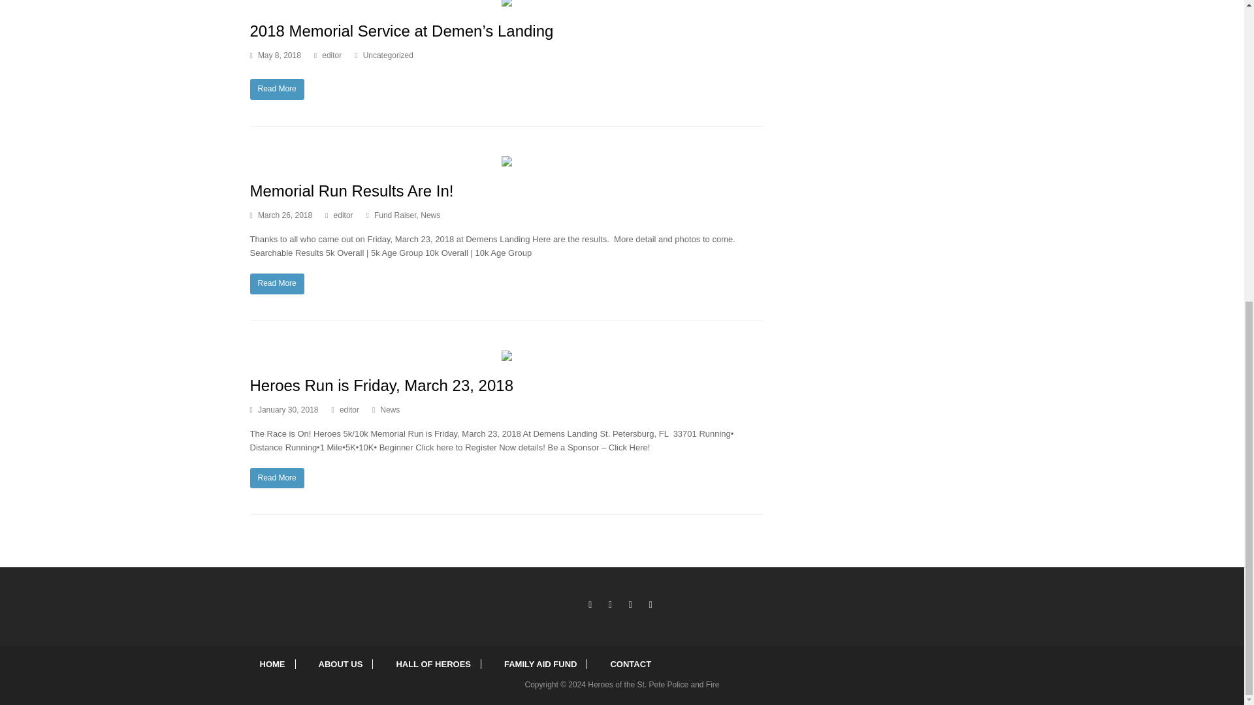  Describe the element at coordinates (349, 410) in the screenshot. I see `Posts by editor` at that location.